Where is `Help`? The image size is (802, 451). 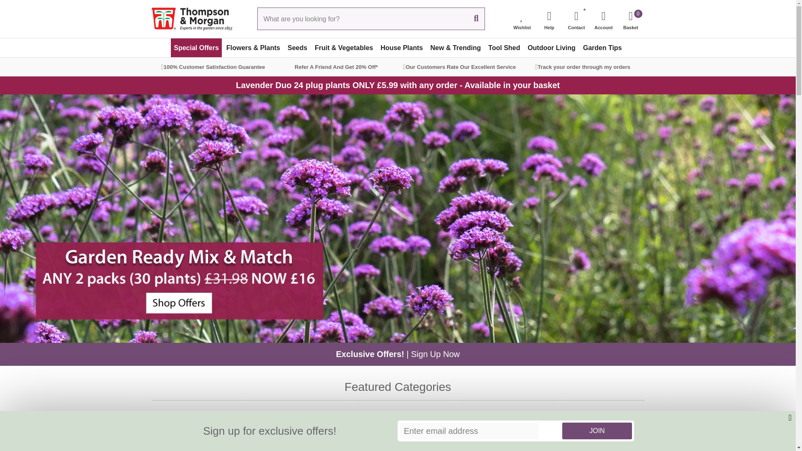 Help is located at coordinates (549, 18).